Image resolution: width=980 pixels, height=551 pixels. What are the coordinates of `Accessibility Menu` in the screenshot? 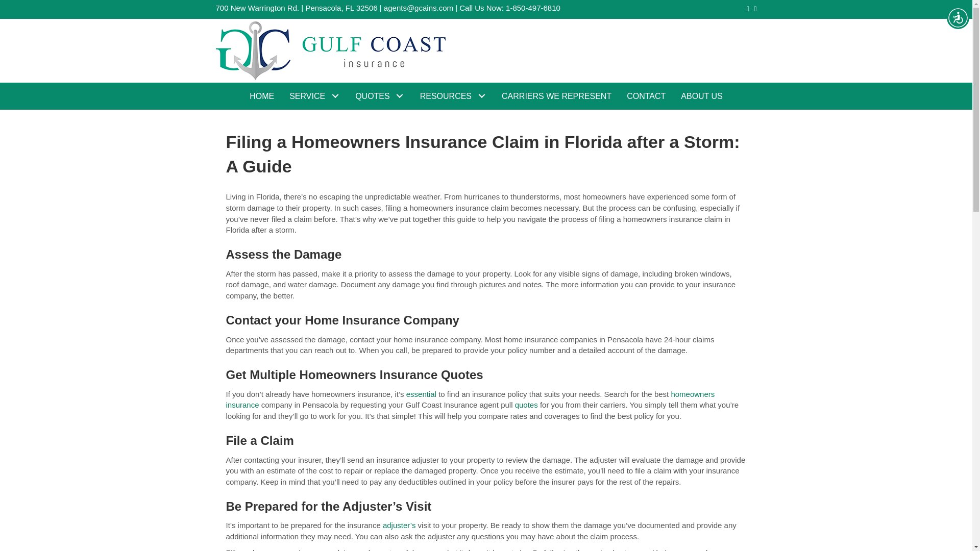 It's located at (958, 17).